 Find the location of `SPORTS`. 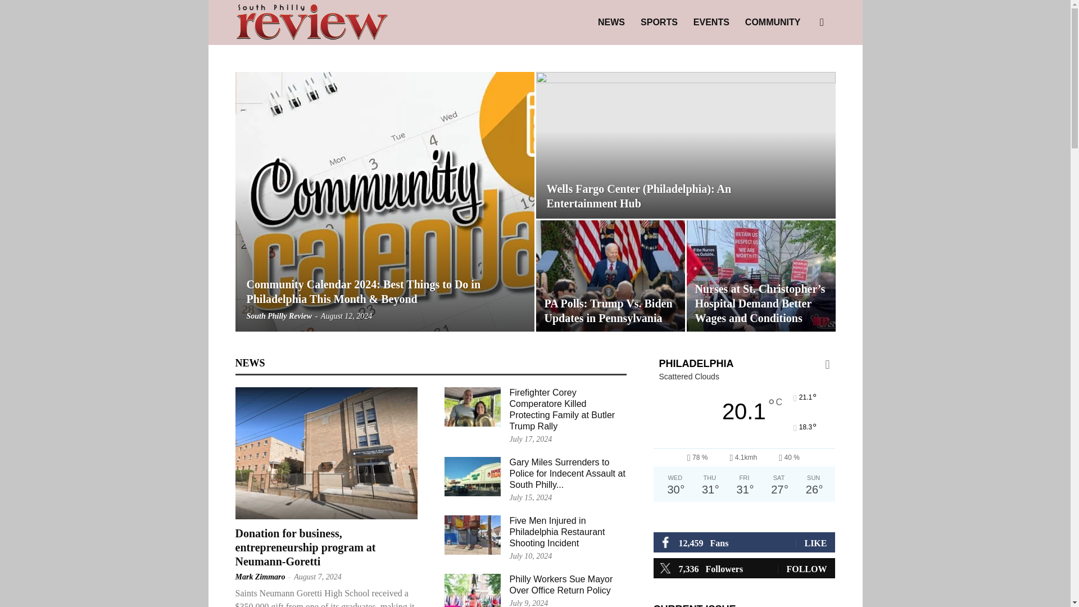

SPORTS is located at coordinates (659, 22).